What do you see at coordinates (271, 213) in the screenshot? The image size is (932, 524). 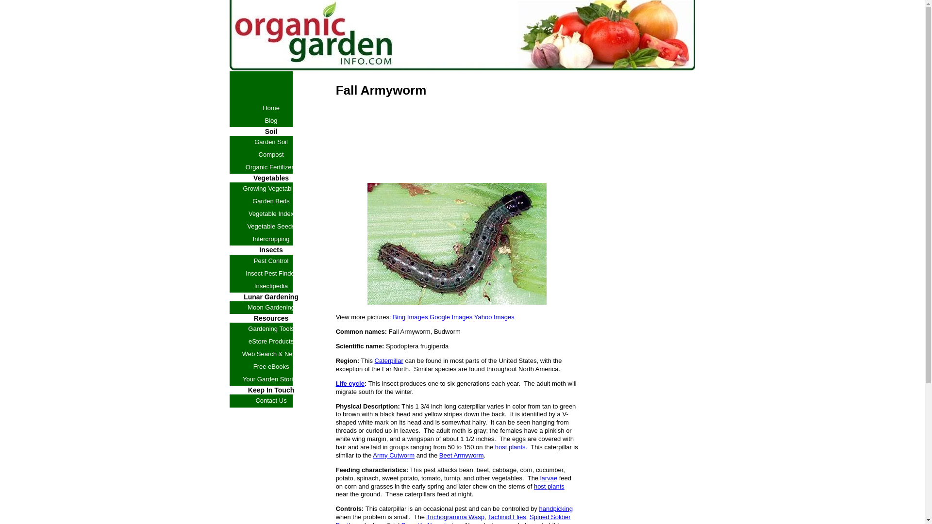 I see `Vegetable Index` at bounding box center [271, 213].